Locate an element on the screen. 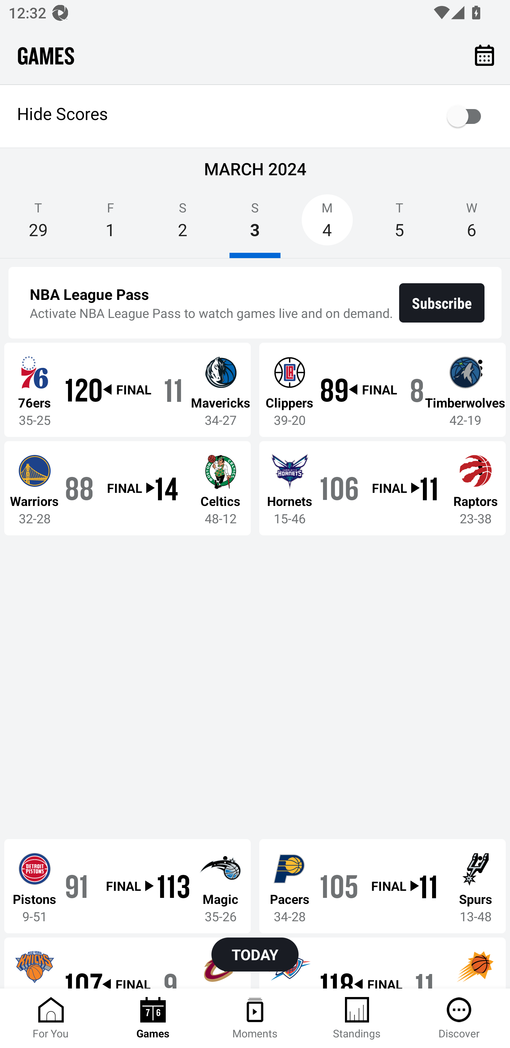 This screenshot has width=510, height=1048. For You is located at coordinates (51, 1018).